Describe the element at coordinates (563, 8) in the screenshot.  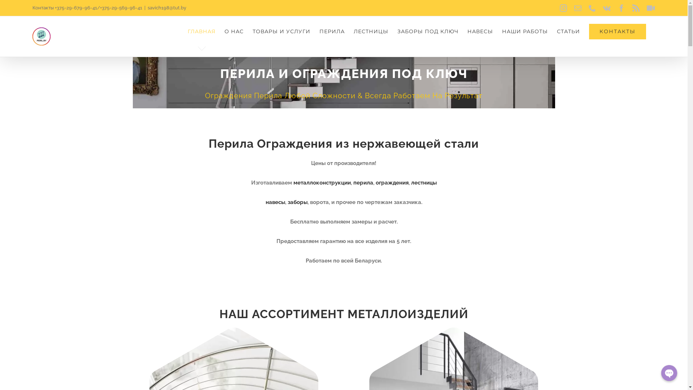
I see `Instagram` at that location.